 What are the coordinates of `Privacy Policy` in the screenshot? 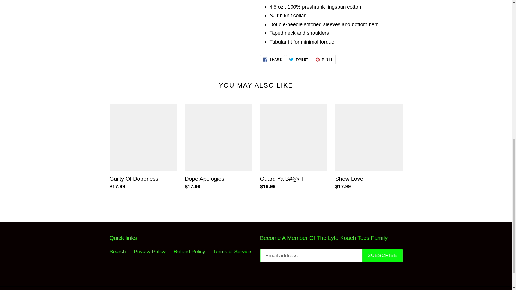 It's located at (272, 60).